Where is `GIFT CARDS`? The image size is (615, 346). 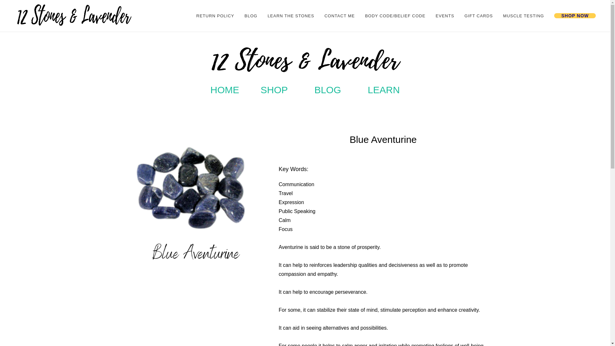
GIFT CARDS is located at coordinates (479, 16).